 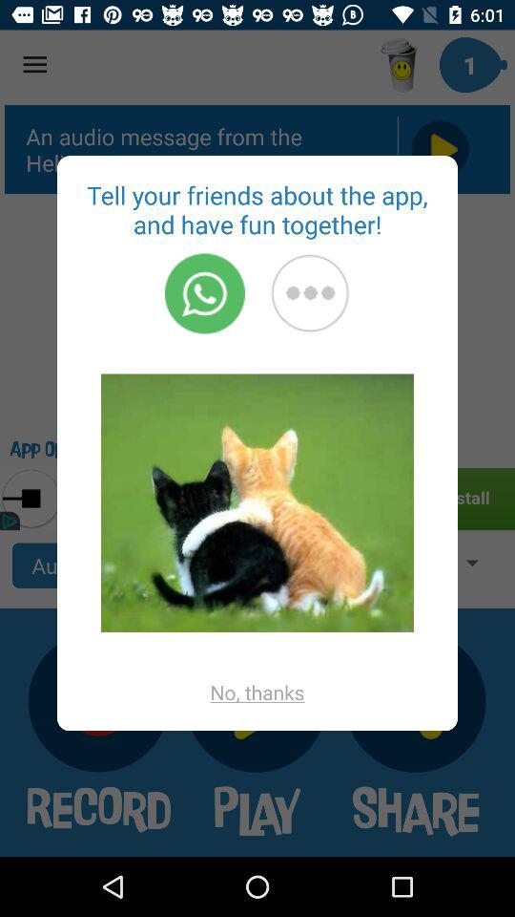 I want to click on select no, thanks icon, so click(x=257, y=692).